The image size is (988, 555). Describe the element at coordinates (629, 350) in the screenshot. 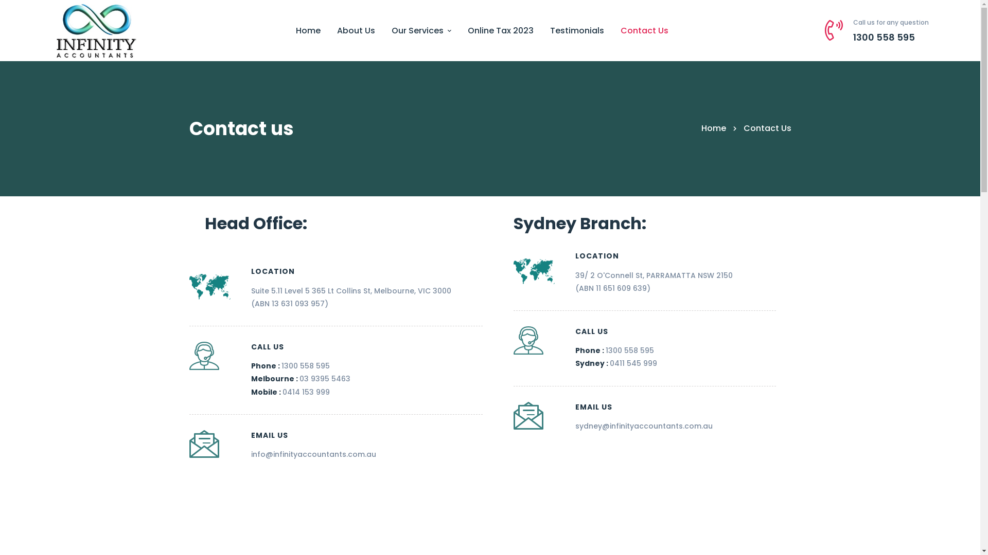

I see `1300 558 595` at that location.